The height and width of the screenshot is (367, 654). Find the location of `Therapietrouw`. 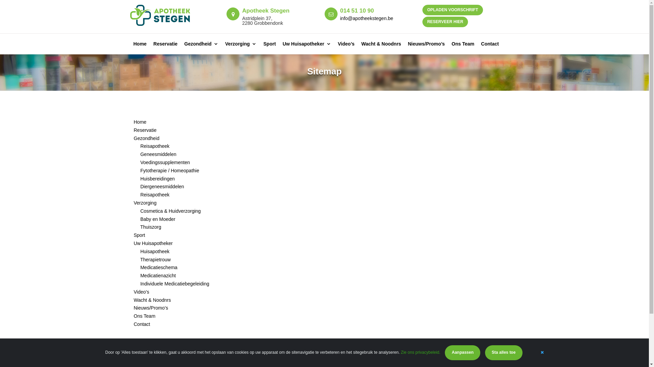

Therapietrouw is located at coordinates (156, 260).